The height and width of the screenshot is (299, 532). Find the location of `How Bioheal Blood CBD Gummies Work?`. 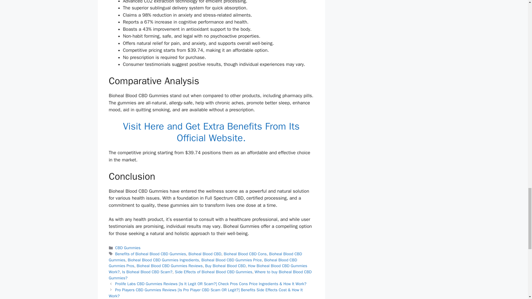

How Bioheal Blood CBD Gummies Work? is located at coordinates (208, 269).